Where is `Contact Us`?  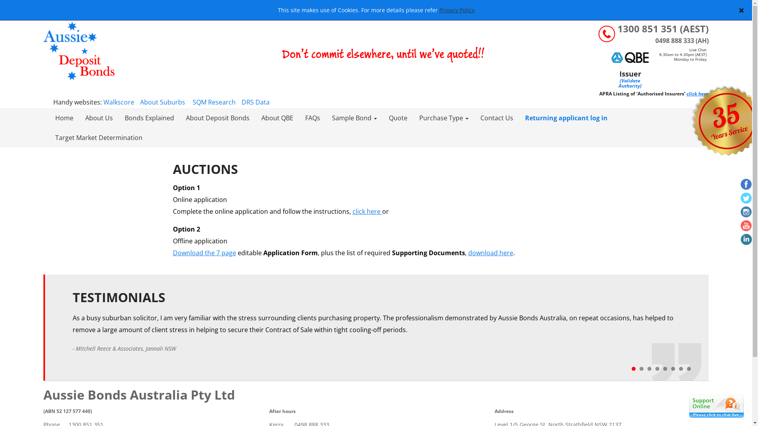 Contact Us is located at coordinates (497, 118).